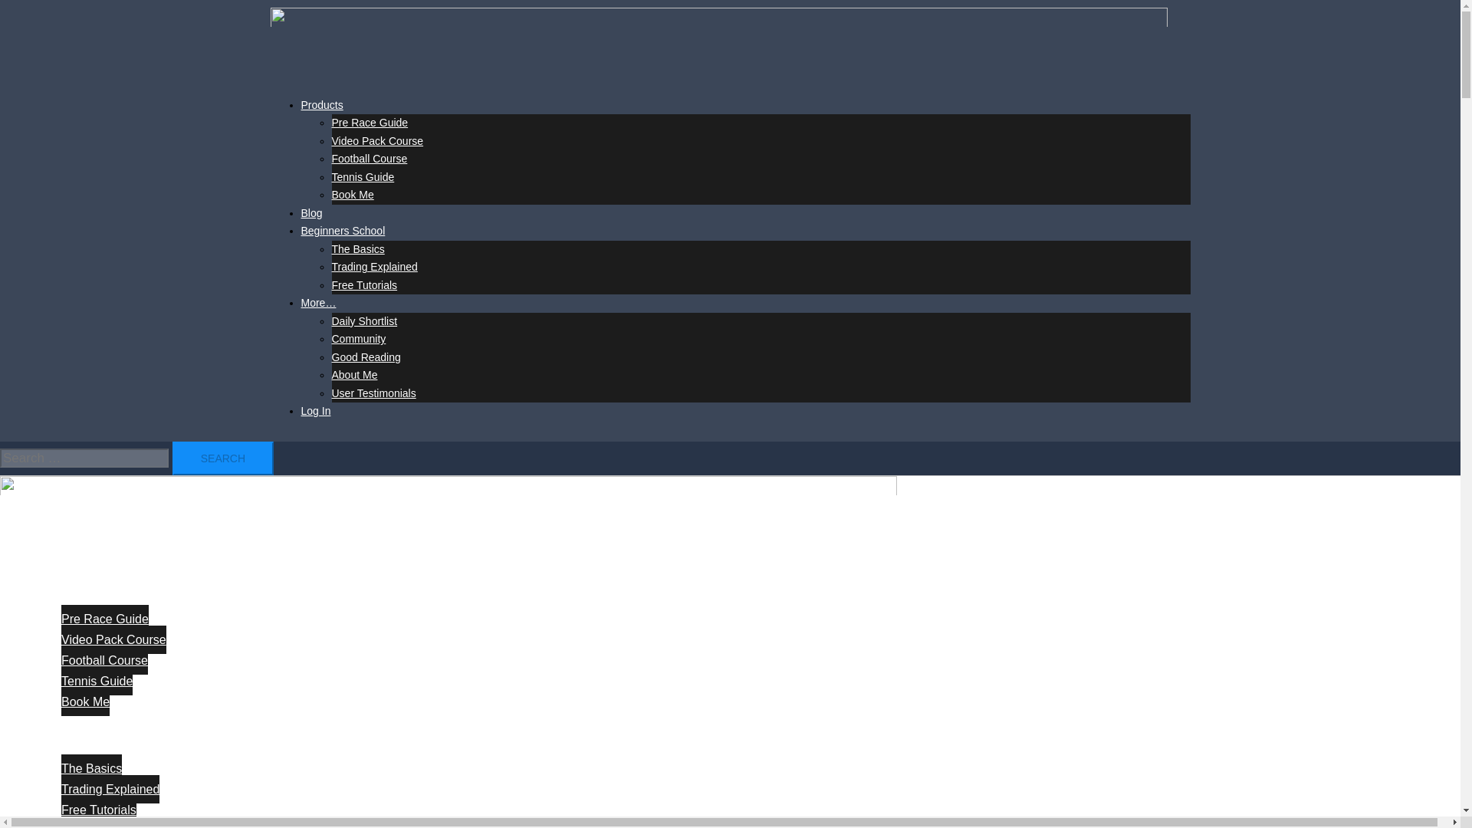 The width and height of the screenshot is (1472, 828). Describe the element at coordinates (314, 411) in the screenshot. I see `Log In` at that location.